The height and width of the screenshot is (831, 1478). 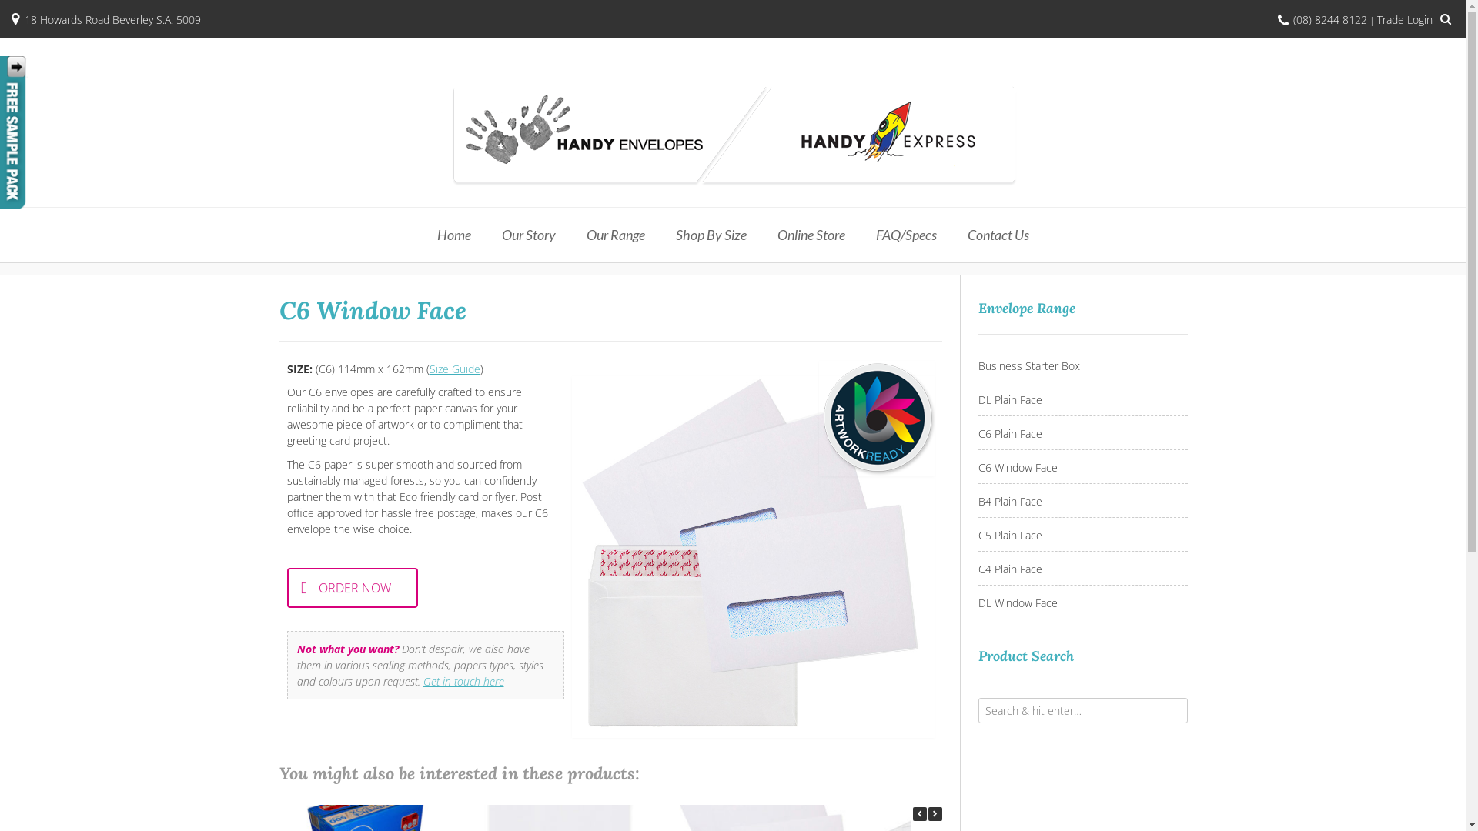 What do you see at coordinates (1405, 20) in the screenshot?
I see `Trade Login` at bounding box center [1405, 20].